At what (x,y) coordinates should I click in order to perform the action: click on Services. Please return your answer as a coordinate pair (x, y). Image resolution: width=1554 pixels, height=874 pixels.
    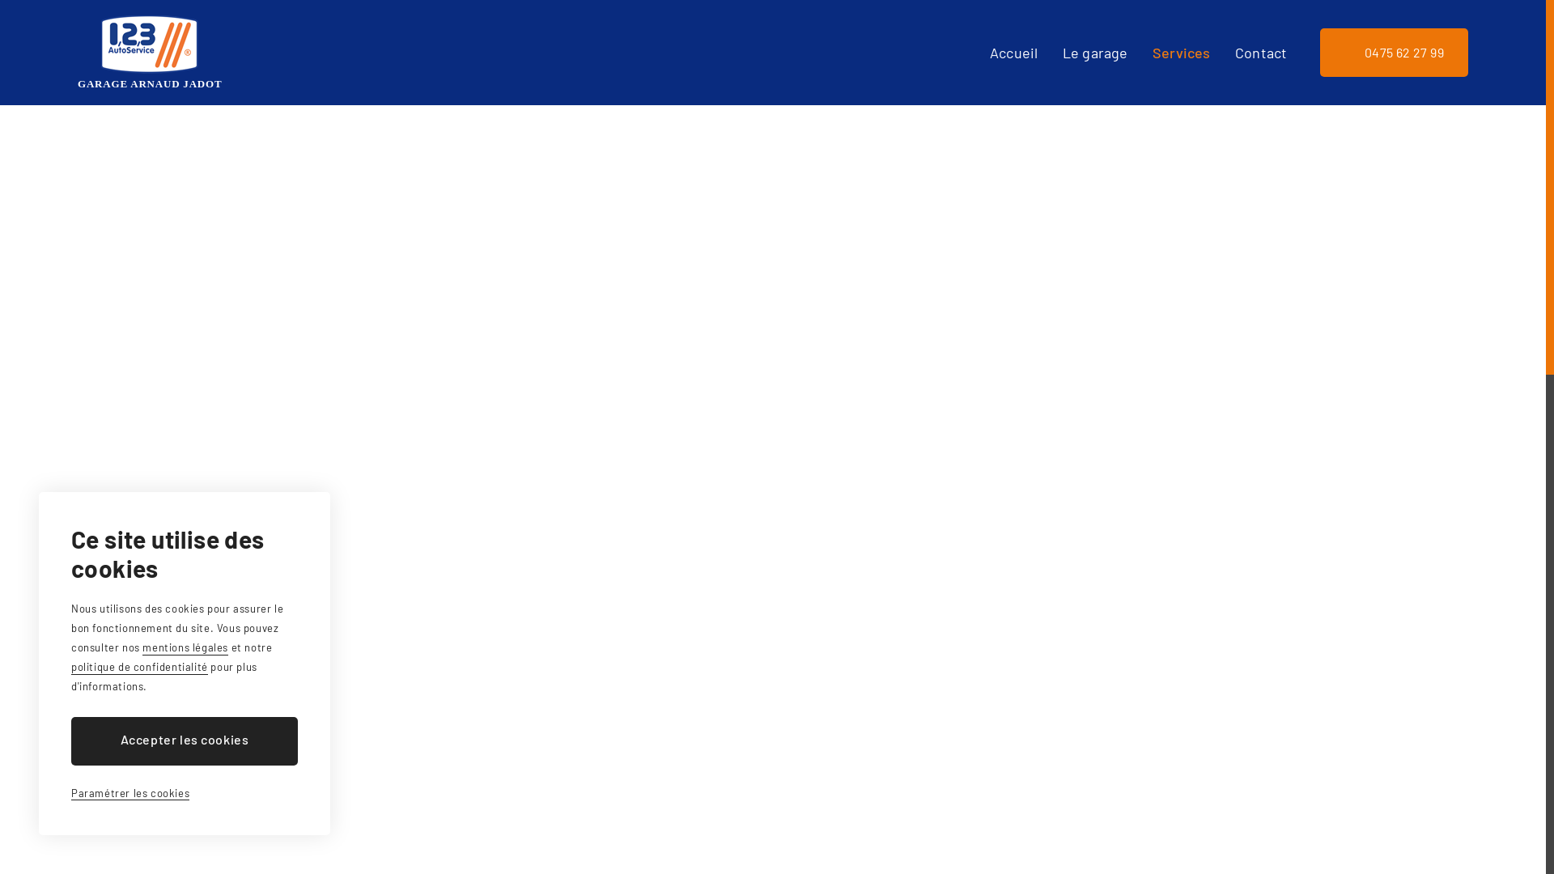
    Looking at the image, I should click on (1182, 53).